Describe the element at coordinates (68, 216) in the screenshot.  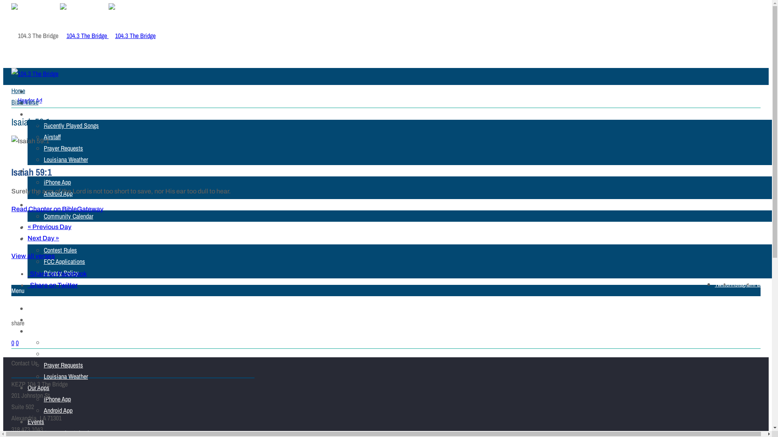
I see `Community Calendar` at that location.